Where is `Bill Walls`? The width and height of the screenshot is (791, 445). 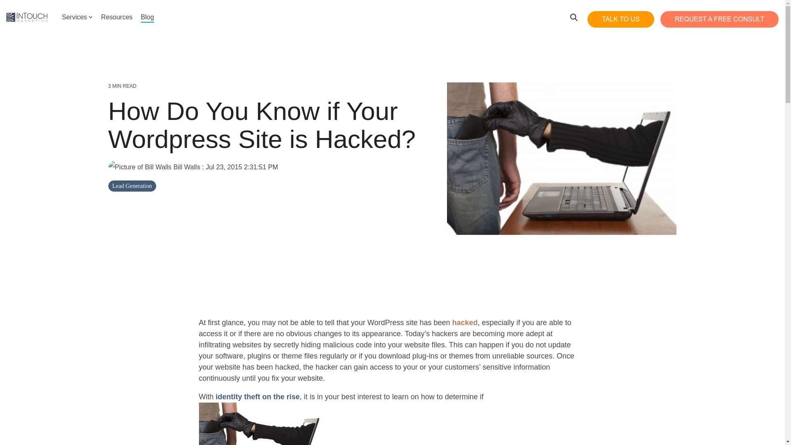
Bill Walls is located at coordinates (154, 166).